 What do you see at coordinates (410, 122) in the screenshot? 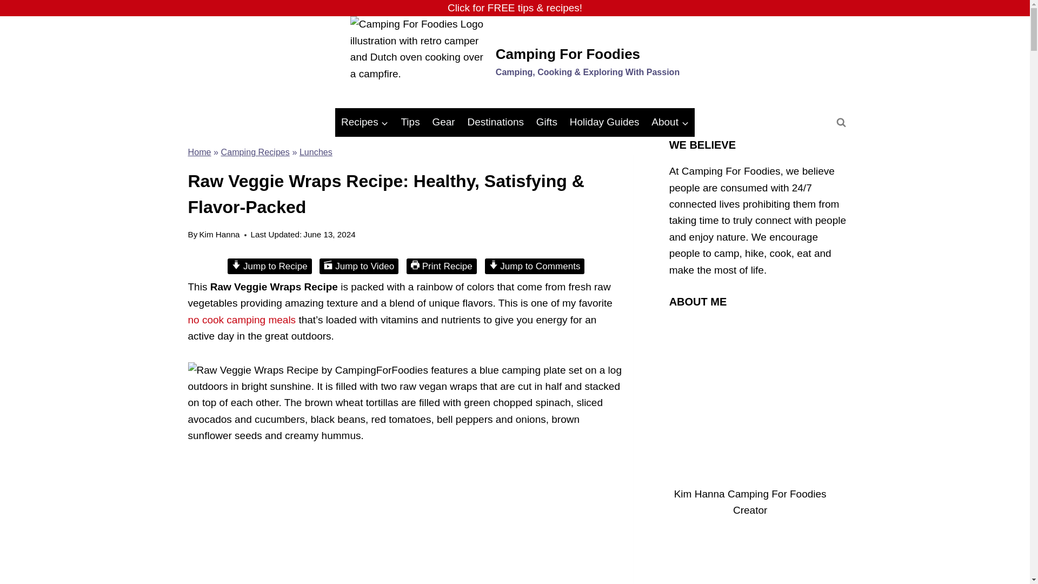
I see `Tips` at bounding box center [410, 122].